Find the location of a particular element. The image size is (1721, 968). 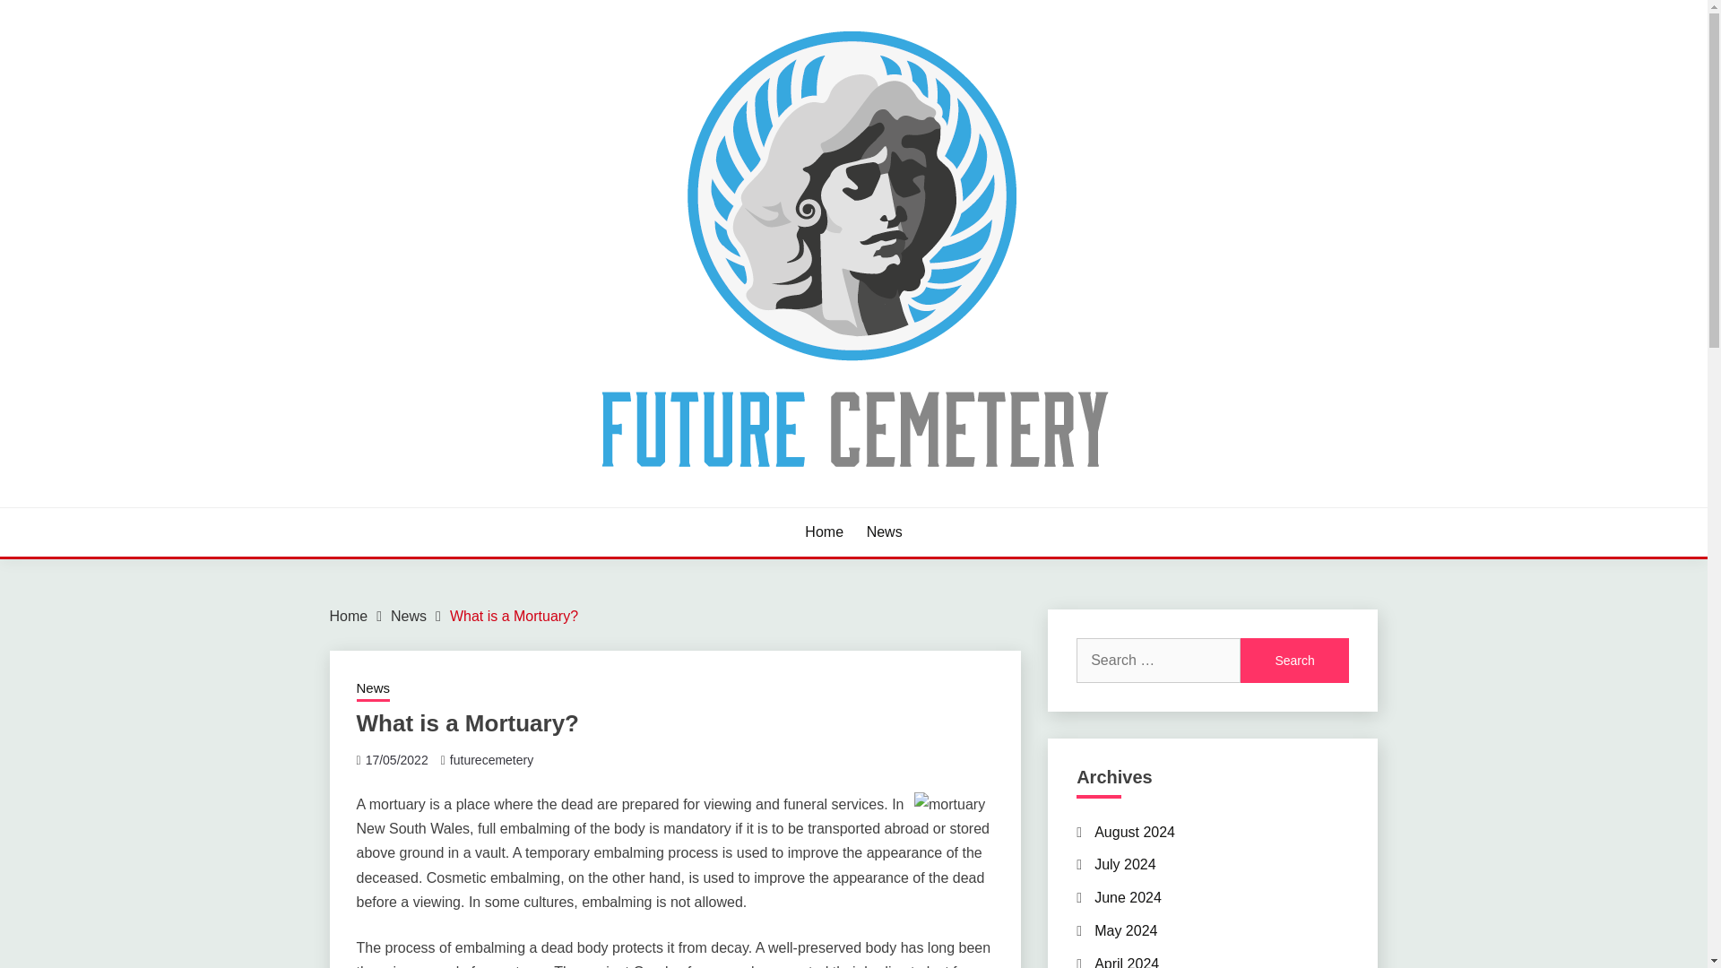

Home is located at coordinates (349, 616).